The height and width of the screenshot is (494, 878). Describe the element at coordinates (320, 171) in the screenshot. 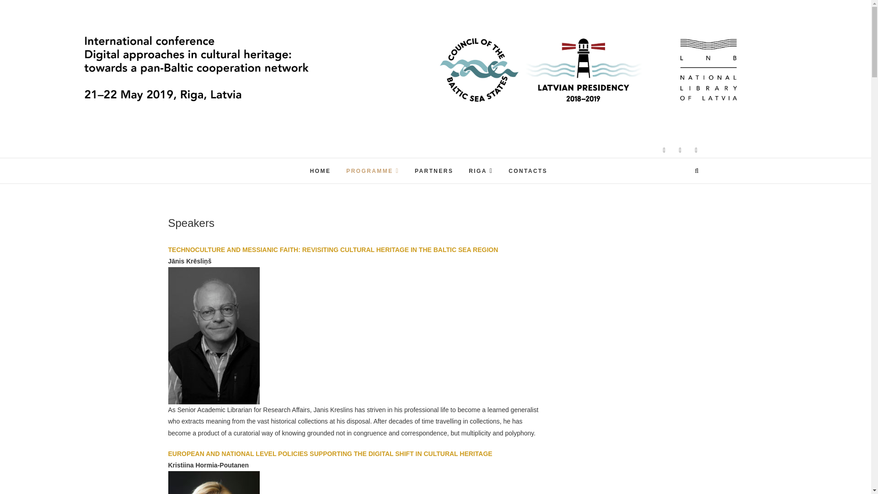

I see `HOME` at that location.